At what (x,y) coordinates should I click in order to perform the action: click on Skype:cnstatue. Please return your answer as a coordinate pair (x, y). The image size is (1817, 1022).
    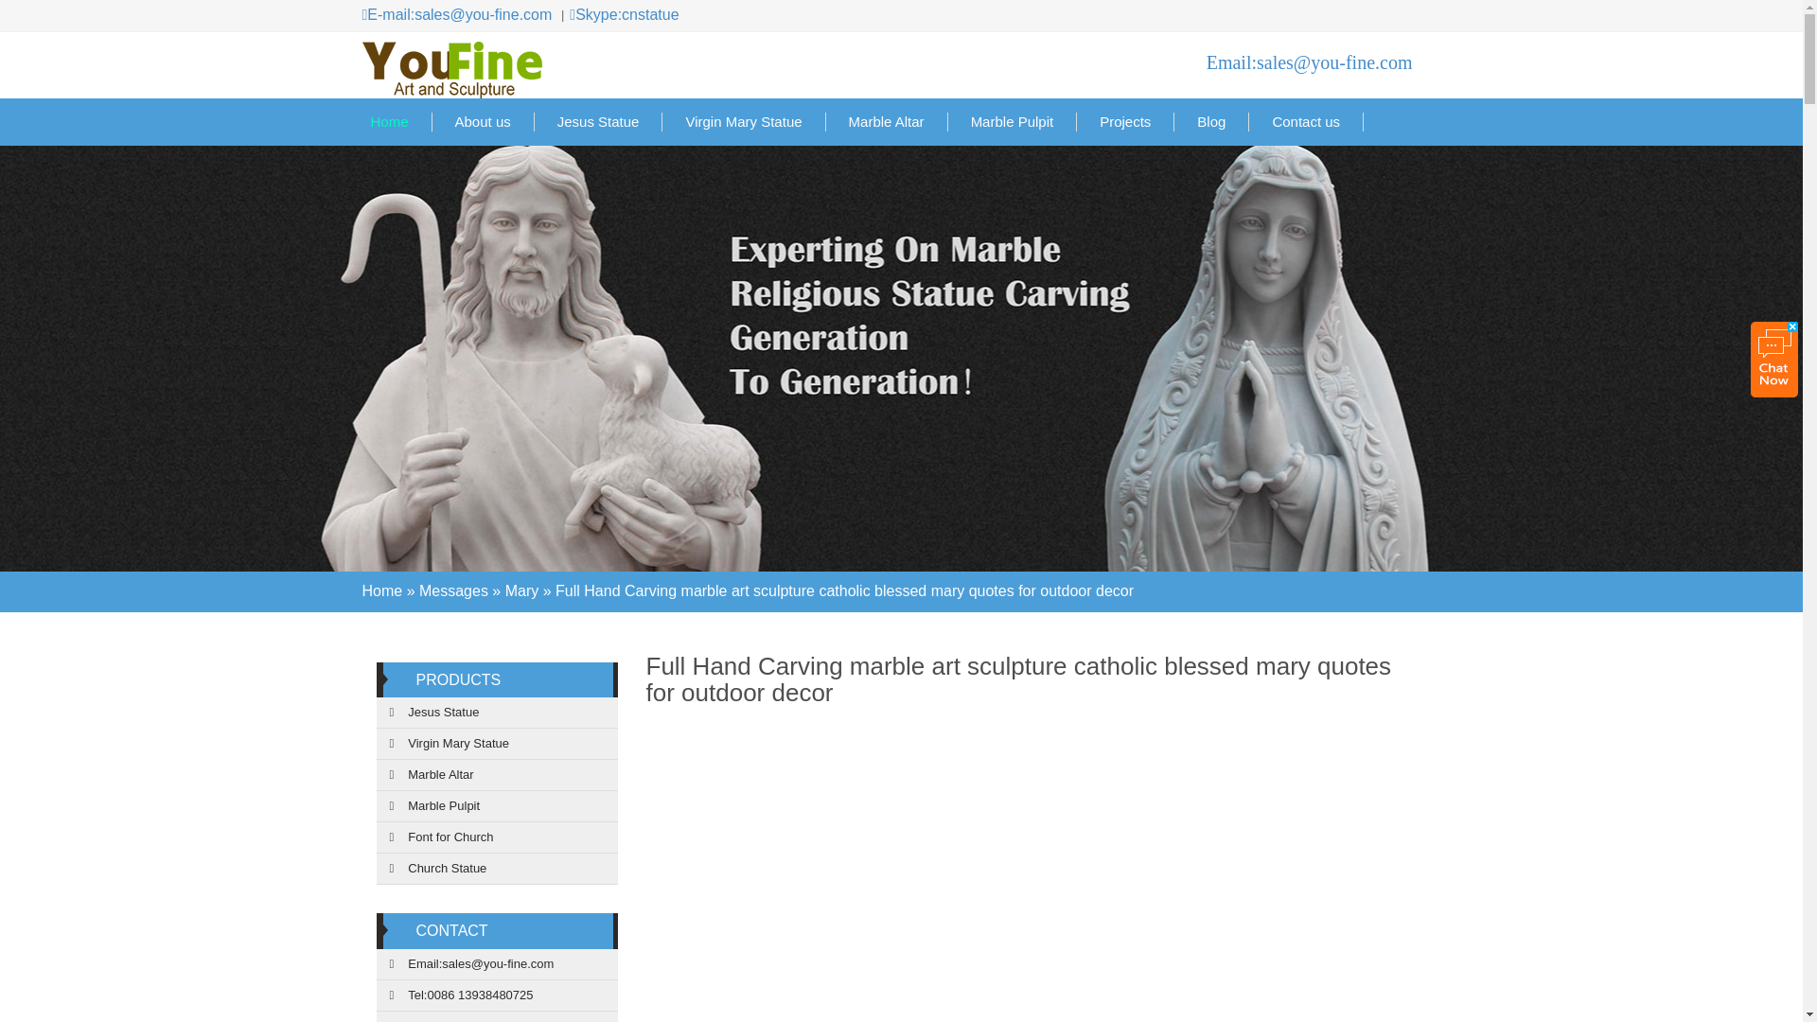
    Looking at the image, I should click on (617, 15).